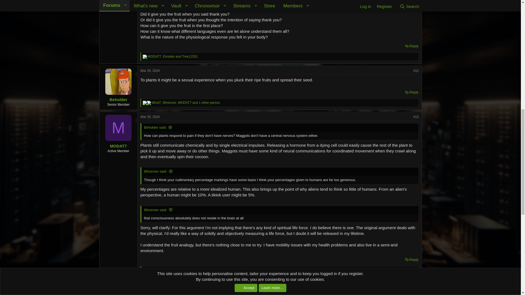 The width and height of the screenshot is (525, 295). I want to click on Like, so click(145, 270).